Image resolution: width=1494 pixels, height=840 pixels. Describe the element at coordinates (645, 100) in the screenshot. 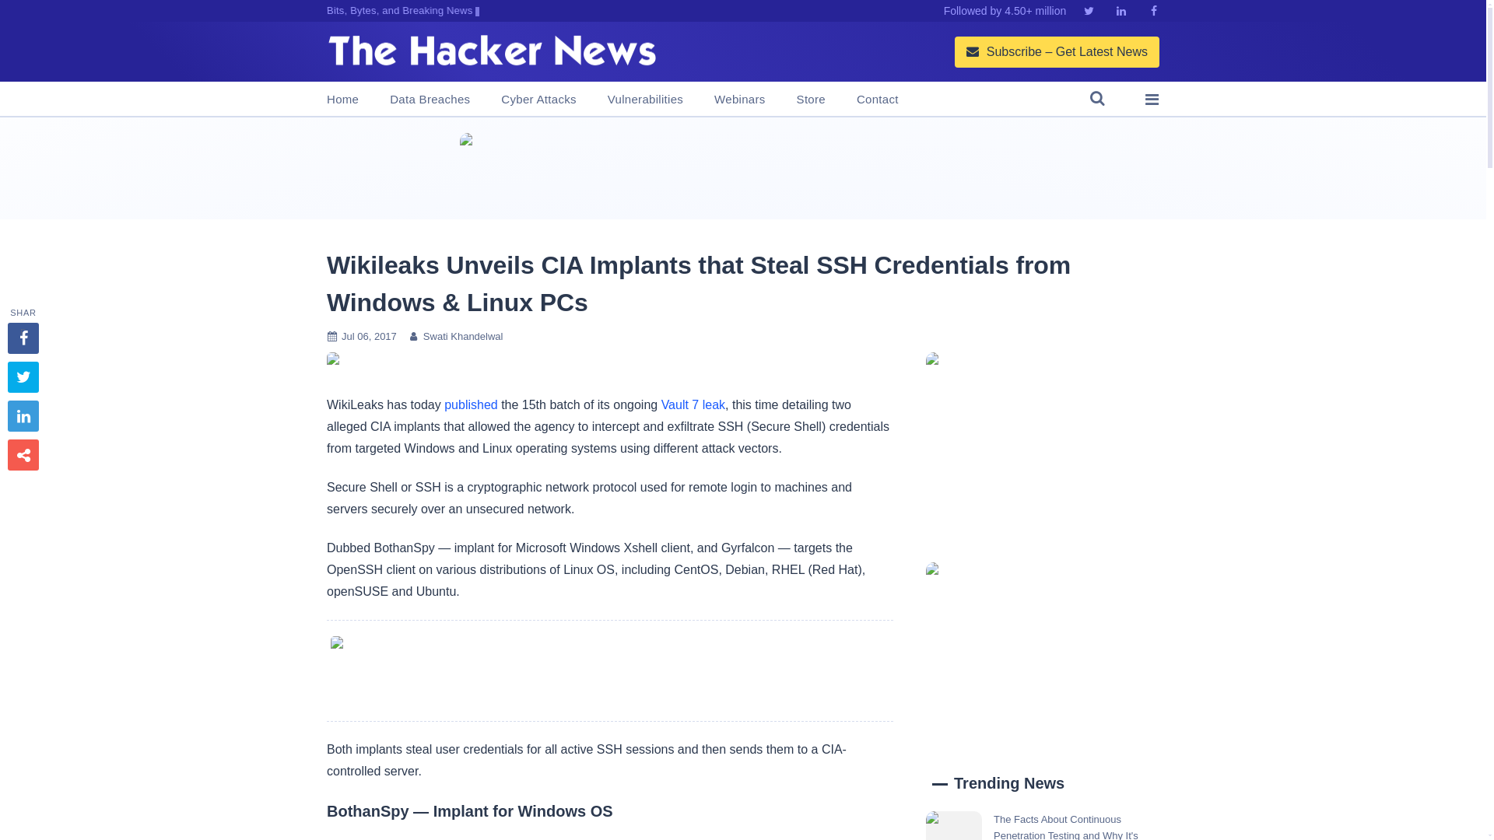

I see `Vulnerabilities` at that location.